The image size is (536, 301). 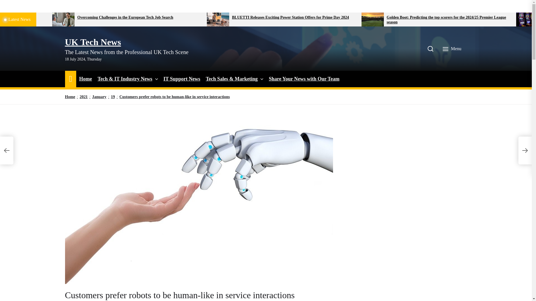 What do you see at coordinates (140, 18) in the screenshot?
I see `Overcoming Challenges in the European Tech Job Search` at bounding box center [140, 18].